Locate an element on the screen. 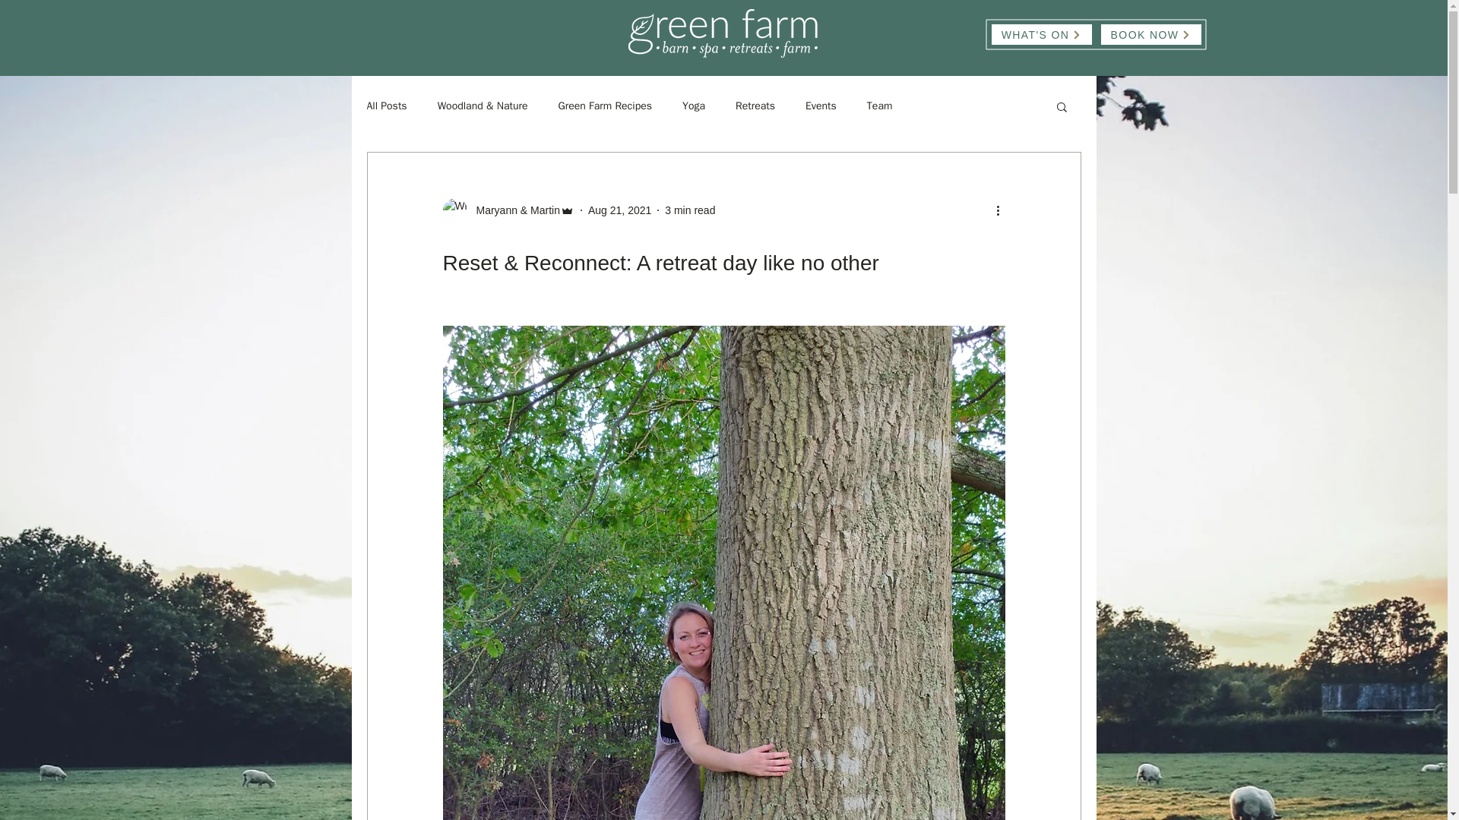 This screenshot has height=820, width=1459. Events is located at coordinates (821, 106).